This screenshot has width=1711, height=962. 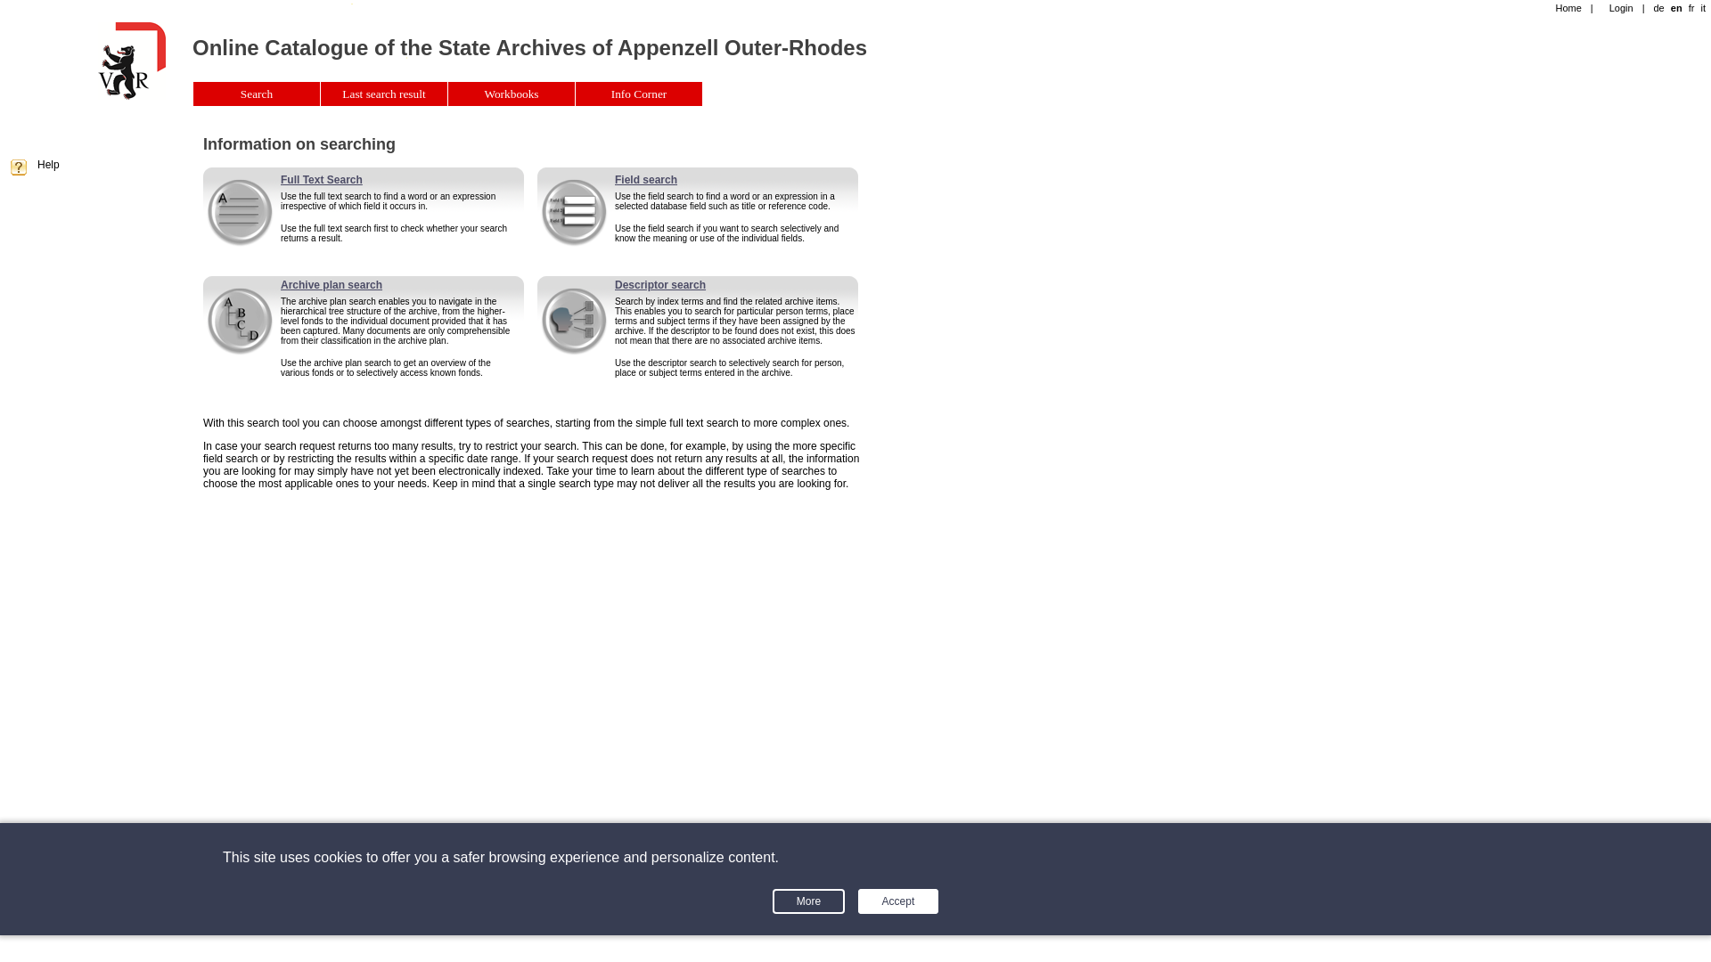 I want to click on Full Text Search, so click(x=322, y=180).